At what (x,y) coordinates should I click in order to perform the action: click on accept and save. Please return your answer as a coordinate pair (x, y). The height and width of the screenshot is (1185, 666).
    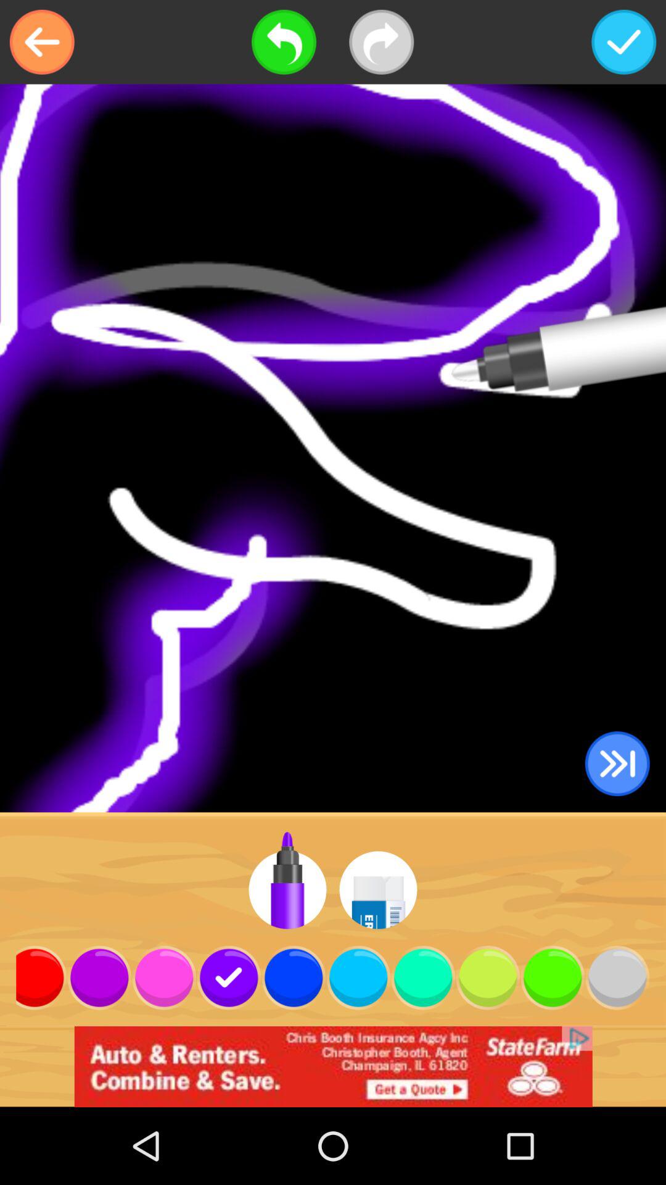
    Looking at the image, I should click on (624, 42).